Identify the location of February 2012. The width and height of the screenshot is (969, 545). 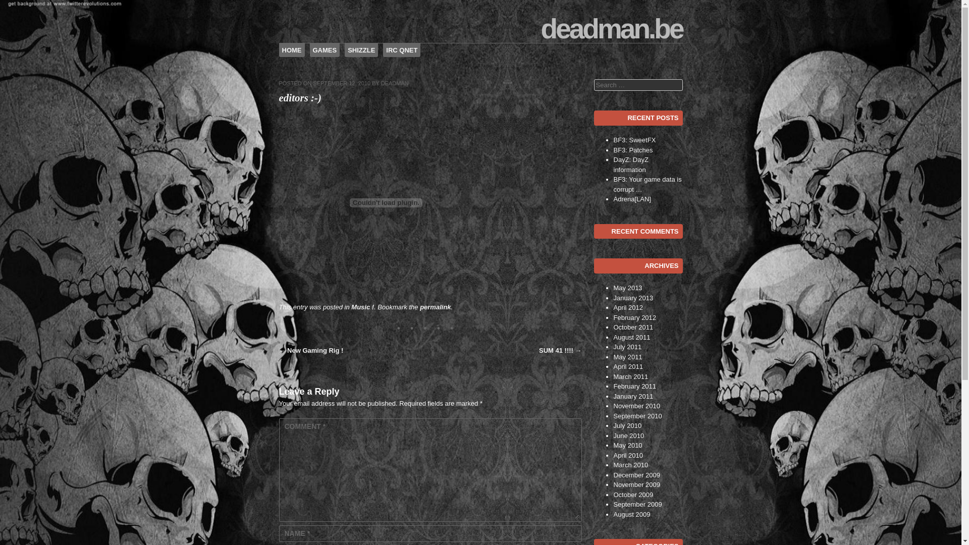
(635, 318).